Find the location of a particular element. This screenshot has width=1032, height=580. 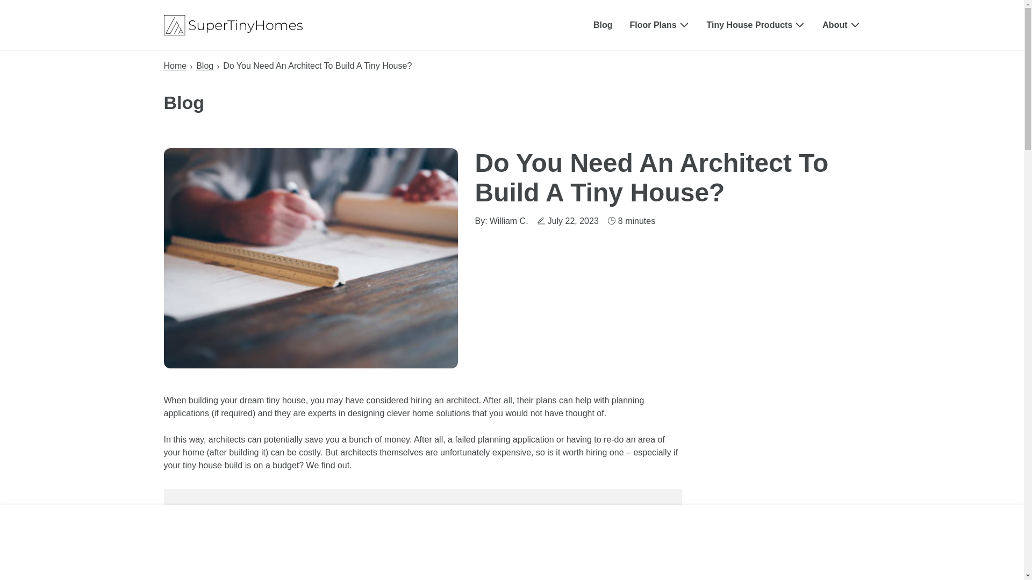

Tiny House Products is located at coordinates (756, 25).